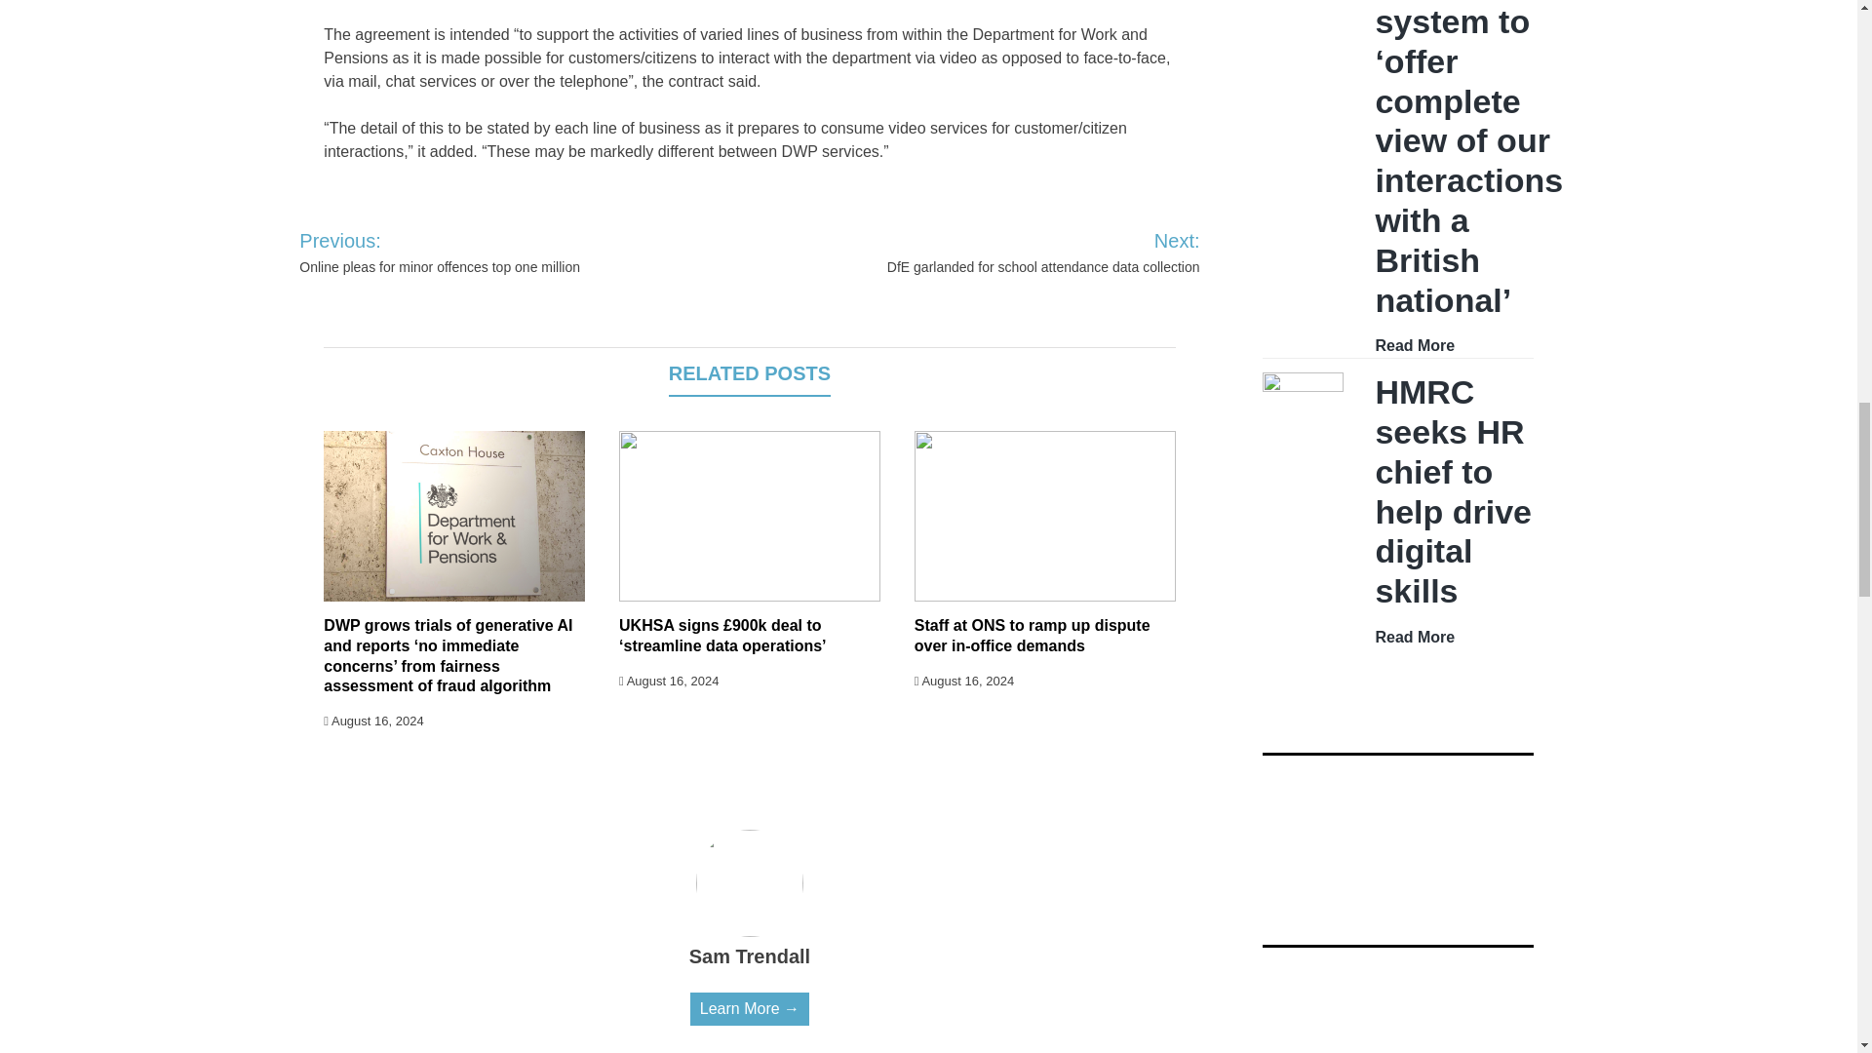 The width and height of the screenshot is (1872, 1053). What do you see at coordinates (1033, 635) in the screenshot?
I see `Staff at ONS to ramp up dispute over in-office demands` at bounding box center [1033, 635].